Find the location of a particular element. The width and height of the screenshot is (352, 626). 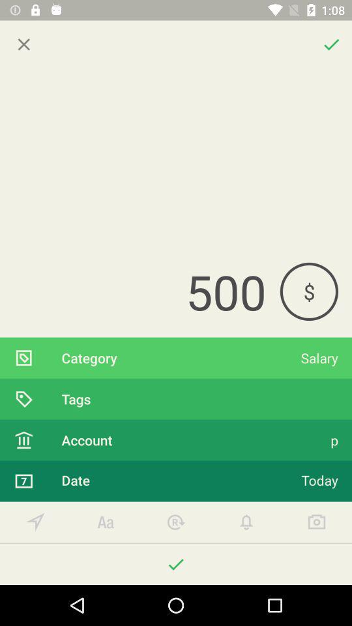

turn on camera is located at coordinates (317, 522).